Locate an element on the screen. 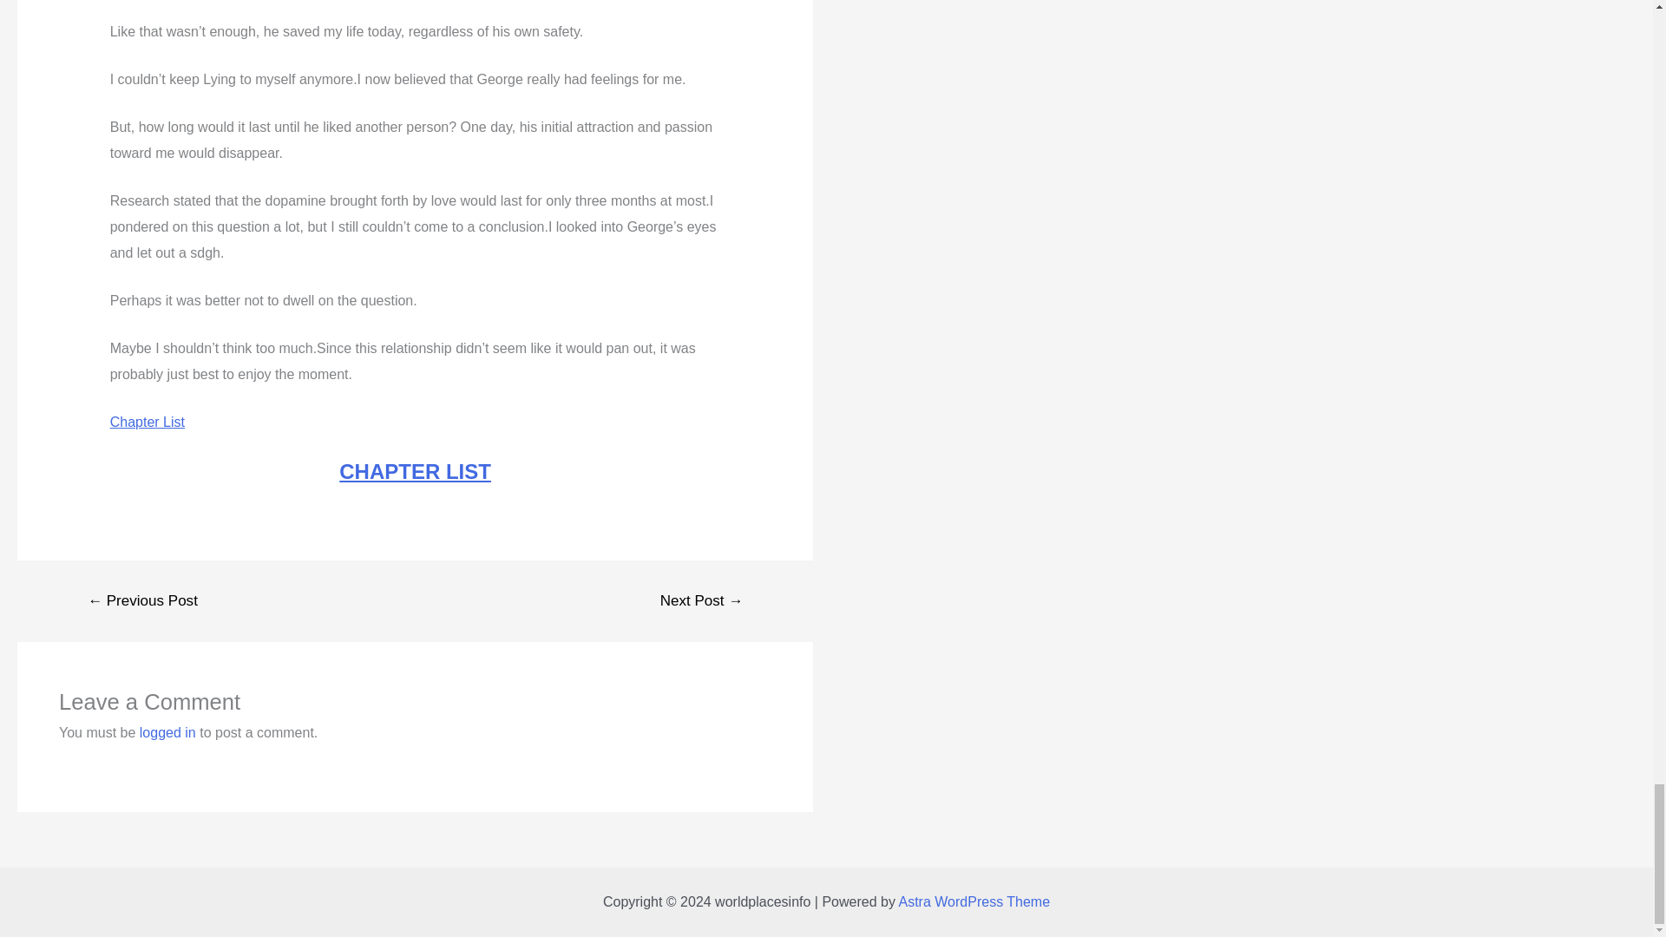 The height and width of the screenshot is (937, 1666). Chapter List is located at coordinates (148, 422).